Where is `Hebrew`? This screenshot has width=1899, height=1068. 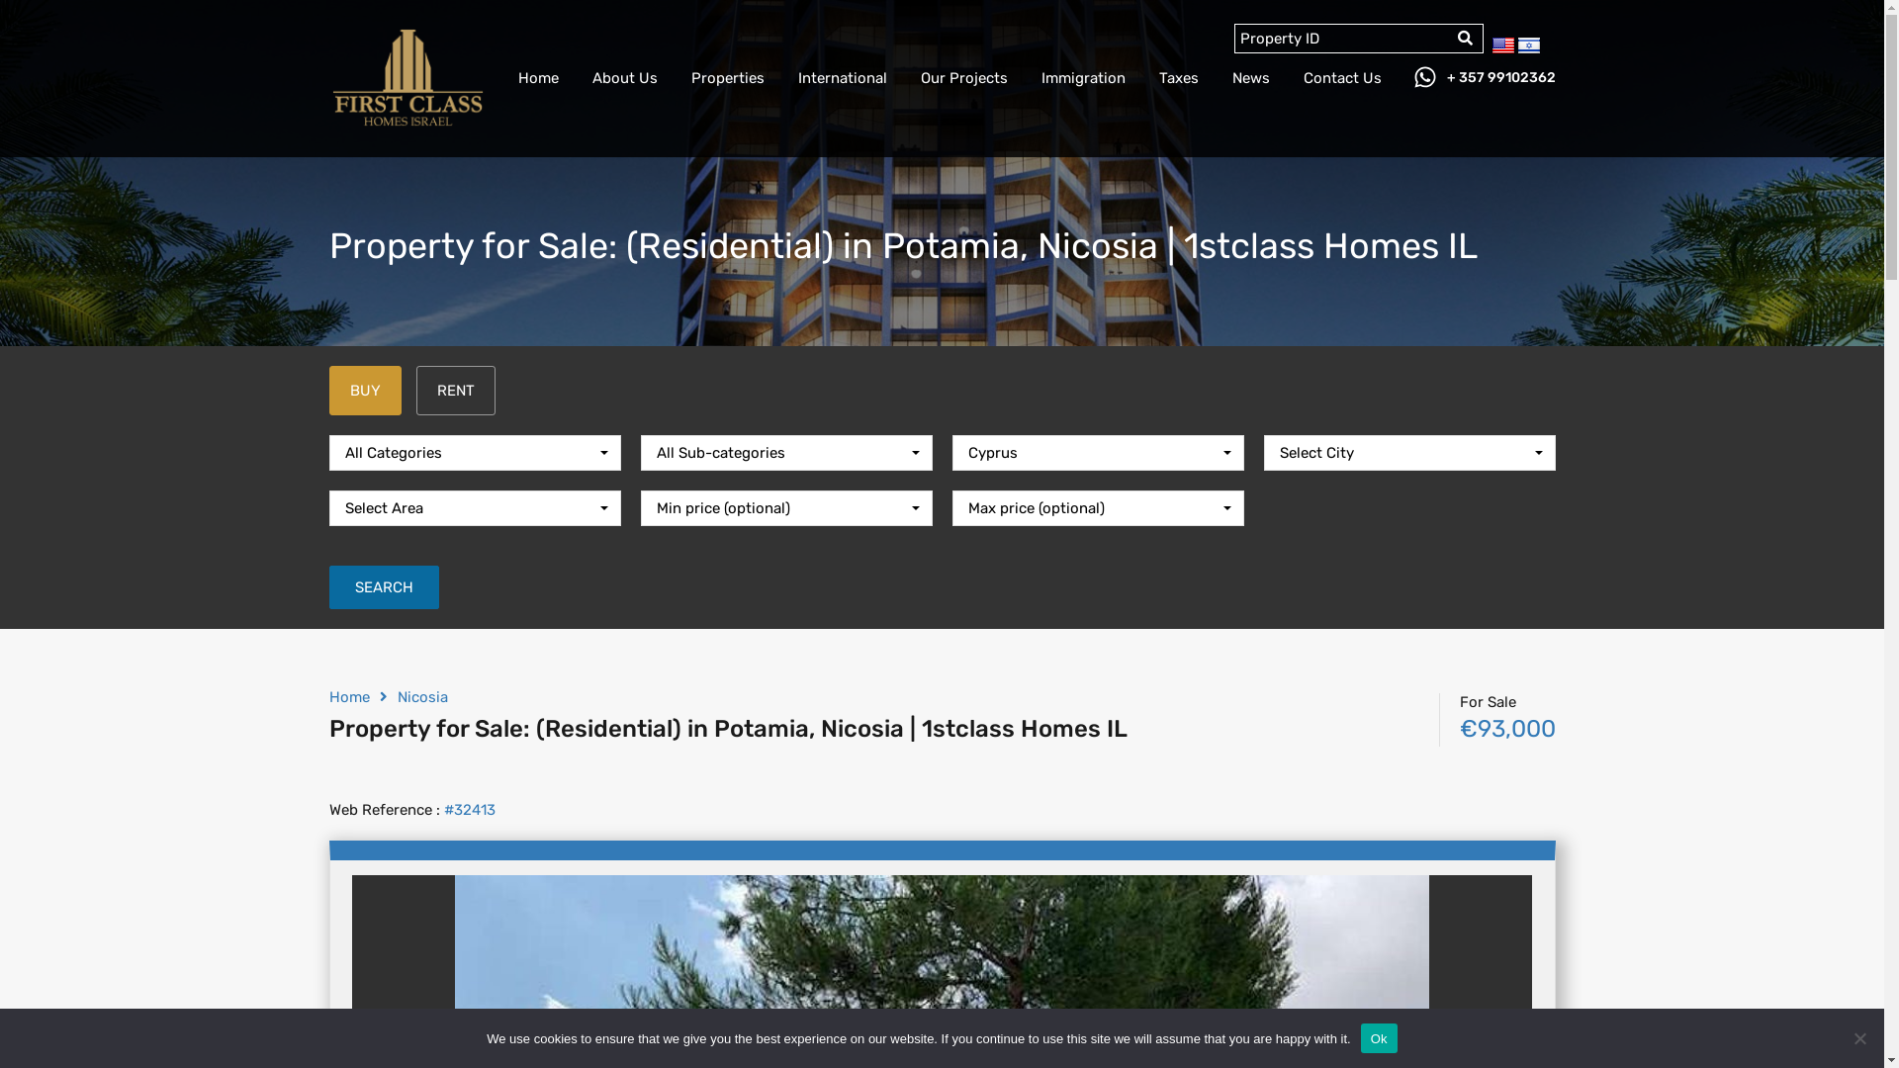 Hebrew is located at coordinates (1529, 46).